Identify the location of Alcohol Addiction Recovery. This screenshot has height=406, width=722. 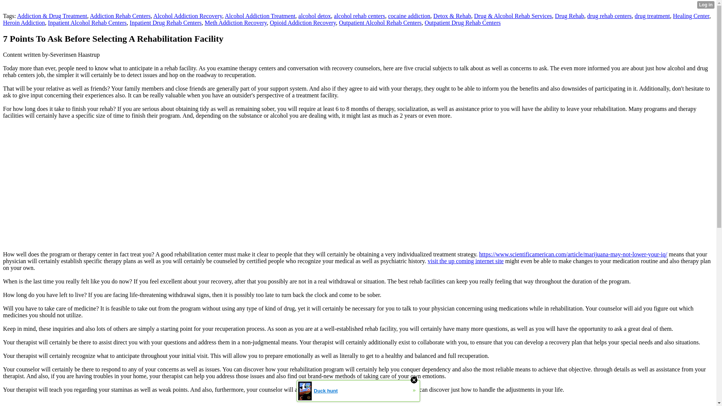
(188, 16).